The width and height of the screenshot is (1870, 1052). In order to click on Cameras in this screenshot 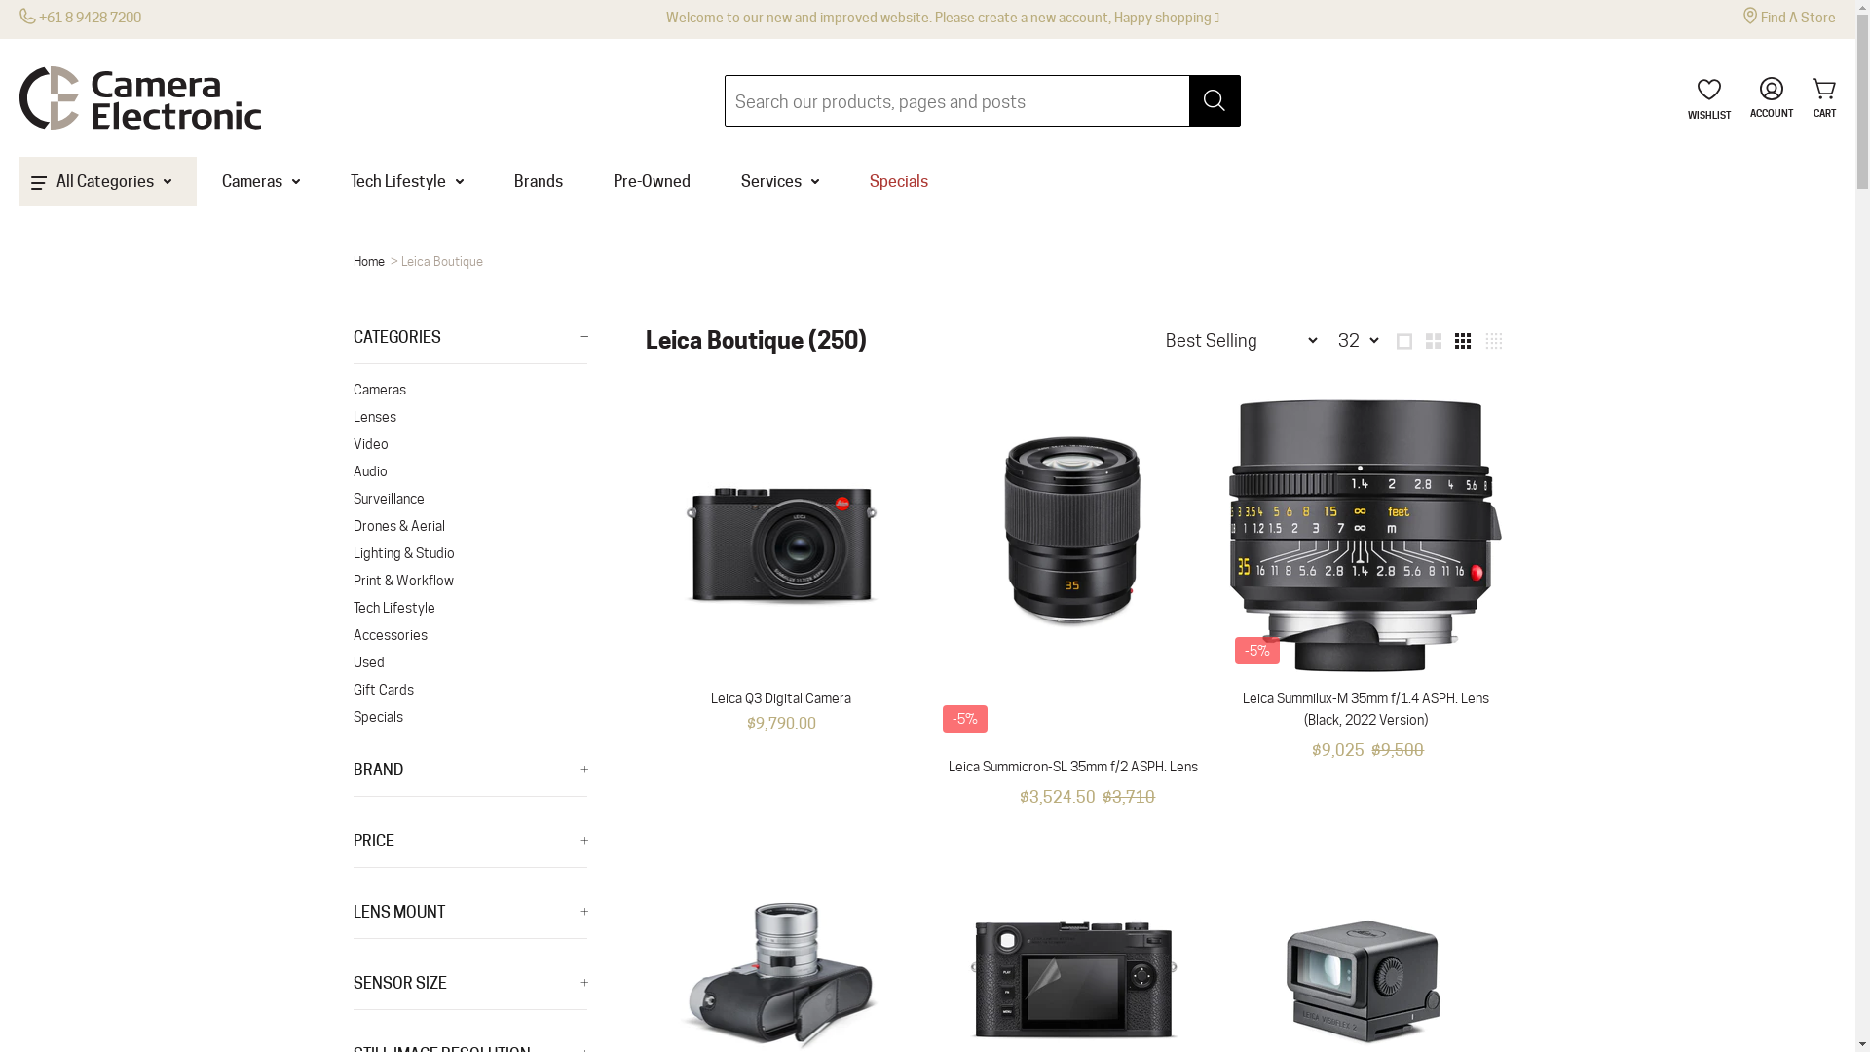, I will do `click(261, 181)`.